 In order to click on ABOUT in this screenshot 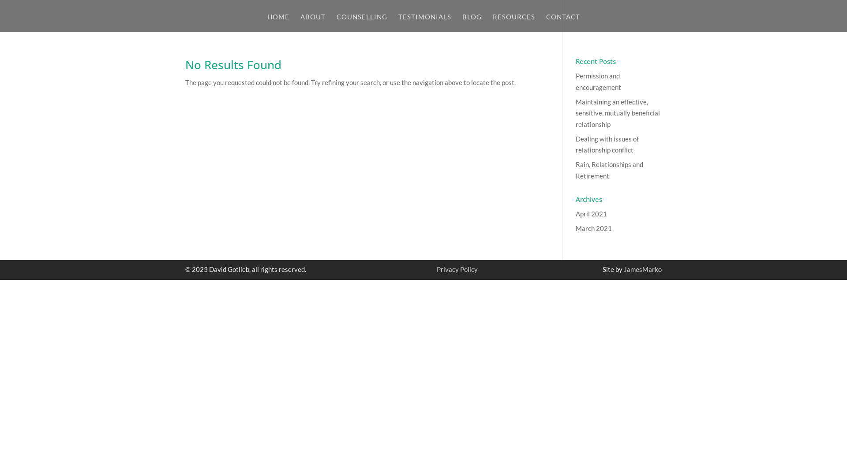, I will do `click(312, 23)`.